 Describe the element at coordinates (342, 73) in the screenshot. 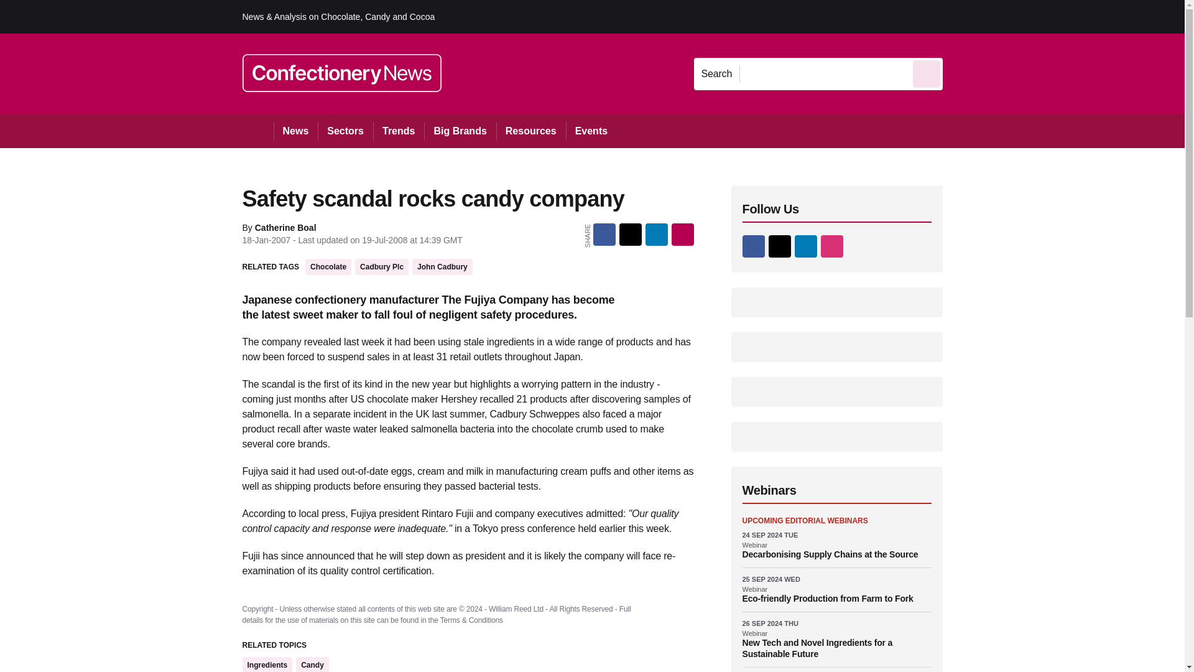

I see `ConfectioneryNews` at that location.